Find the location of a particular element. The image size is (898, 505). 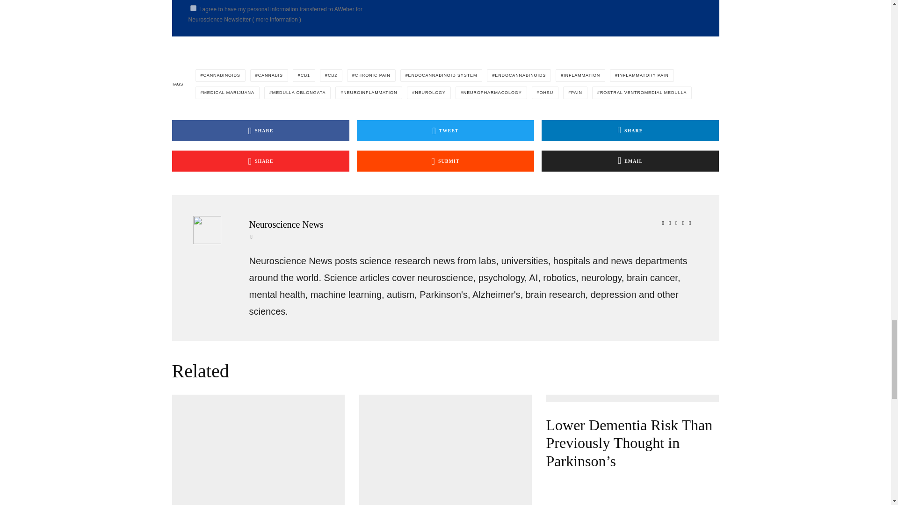

MEDICAL MARIJUANA is located at coordinates (227, 93).